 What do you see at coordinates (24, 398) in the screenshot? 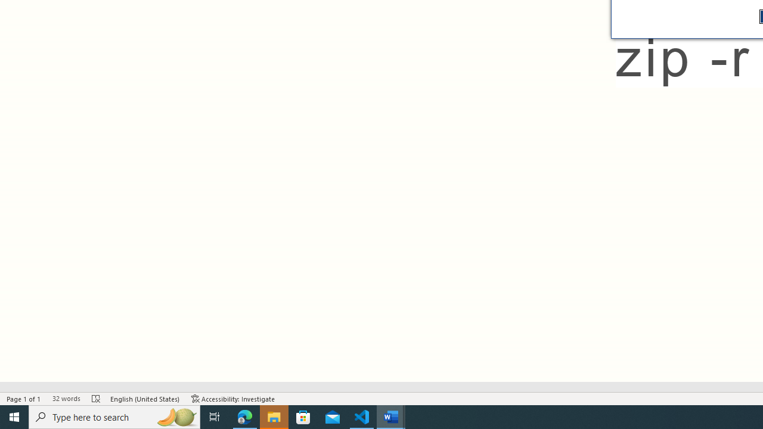
I see `Page Number Page 1 of 1` at bounding box center [24, 398].